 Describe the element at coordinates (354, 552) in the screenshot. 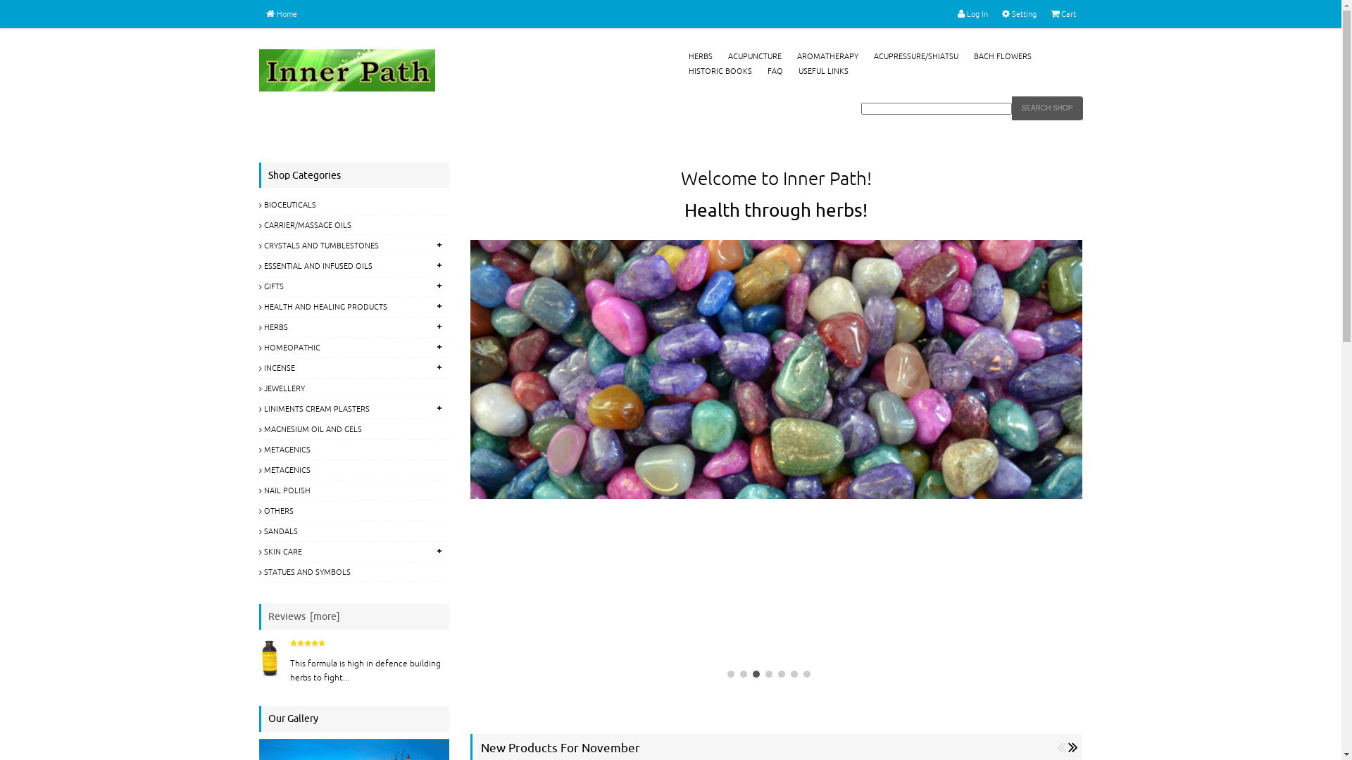

I see `SKIN CARE` at that location.